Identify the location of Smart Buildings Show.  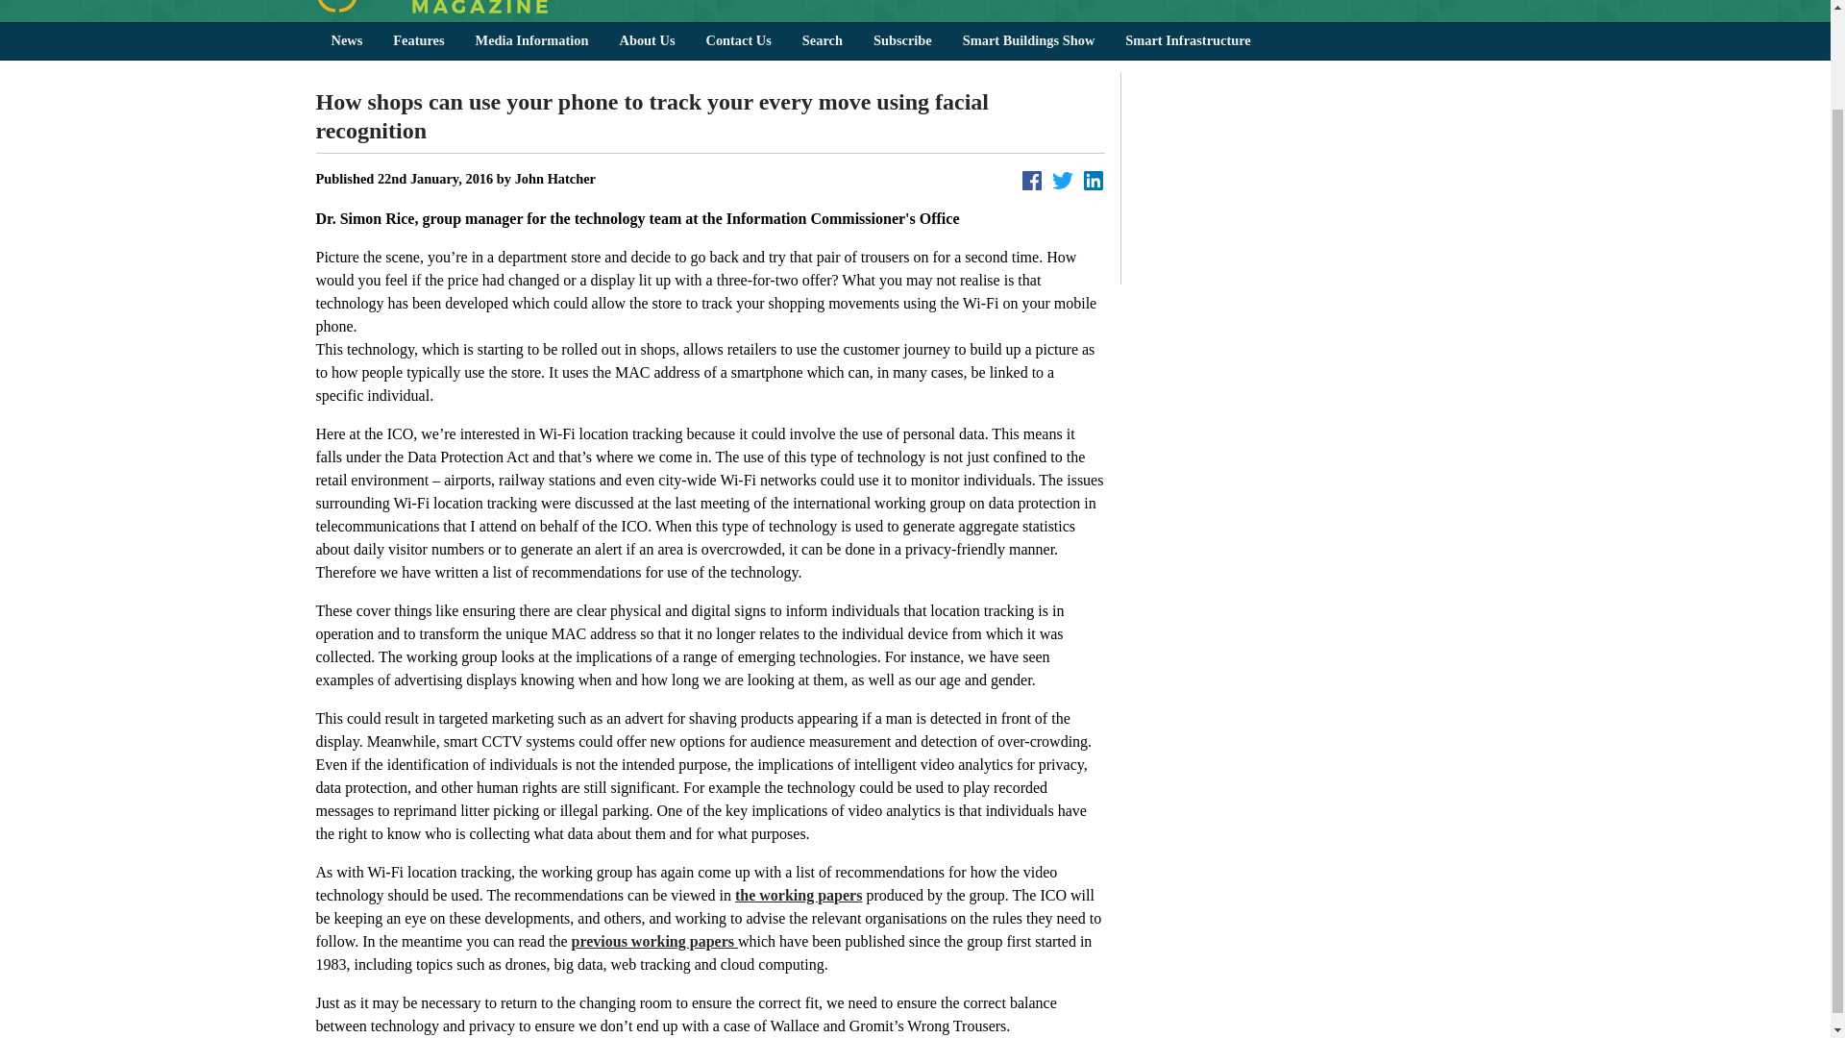
(1028, 40).